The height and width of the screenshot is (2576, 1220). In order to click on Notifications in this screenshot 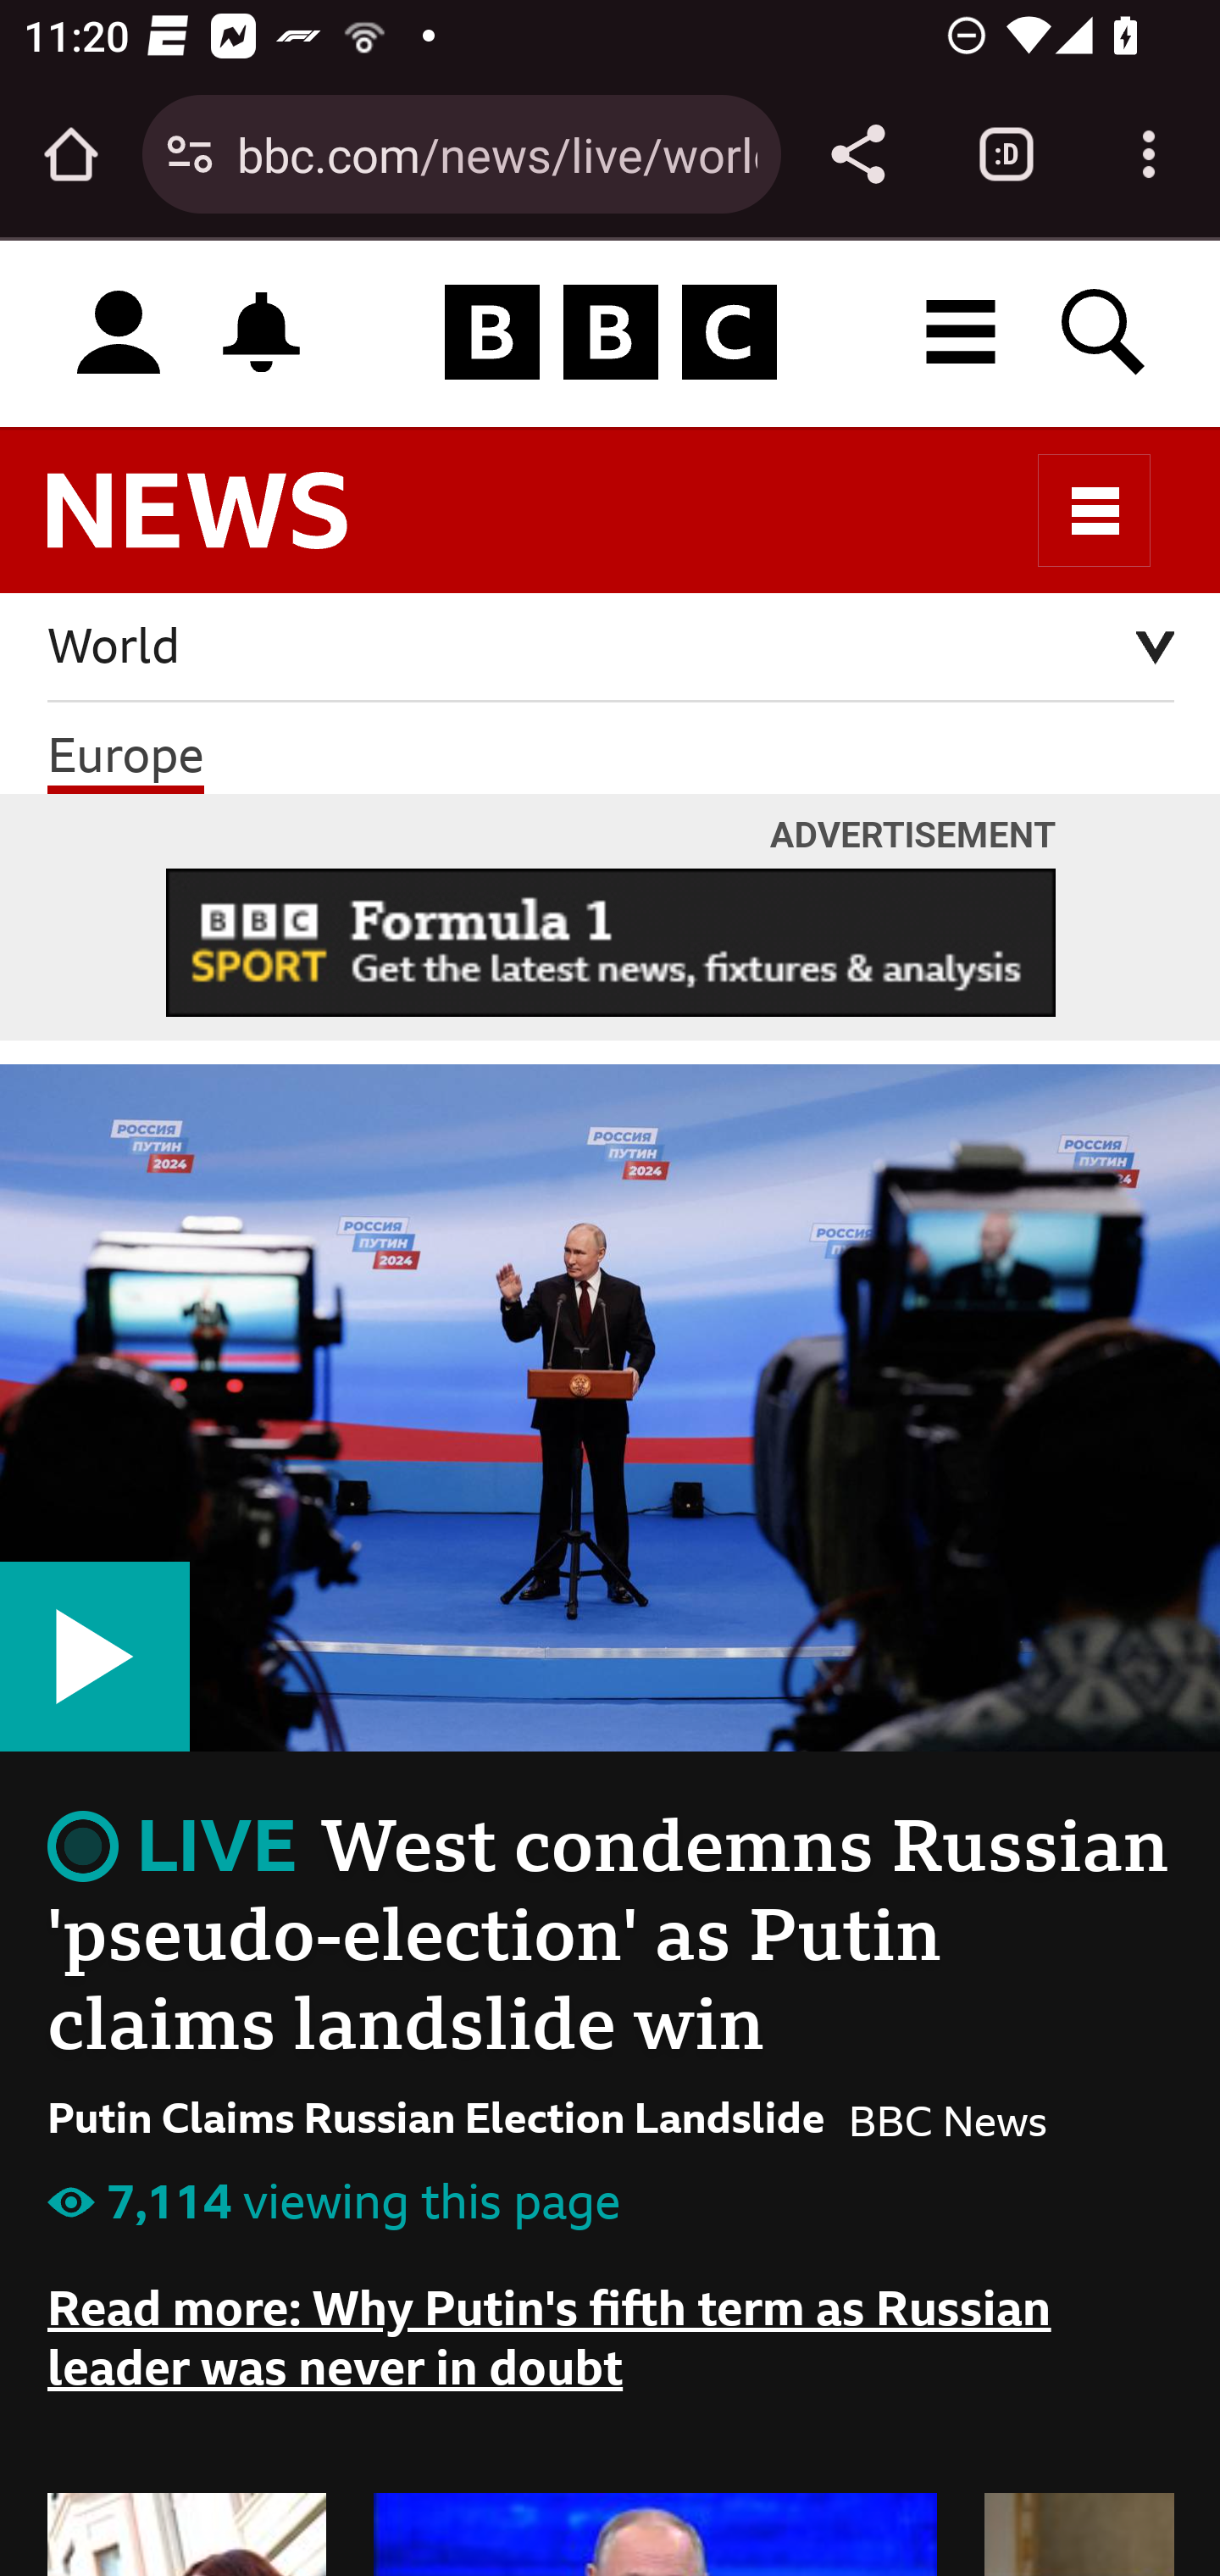, I will do `click(262, 332)`.